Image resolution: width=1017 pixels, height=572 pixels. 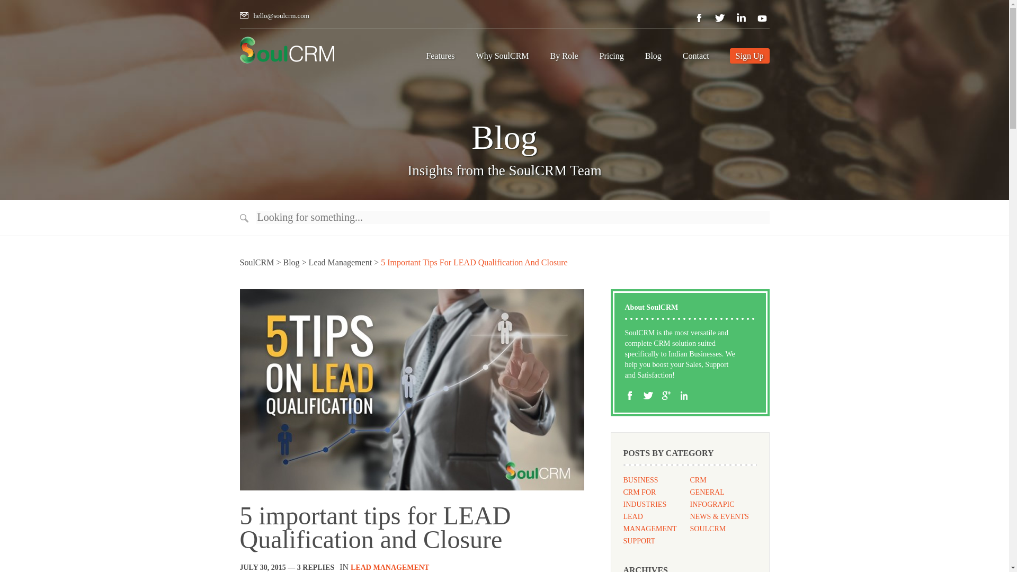 I want to click on Contact, so click(x=696, y=57).